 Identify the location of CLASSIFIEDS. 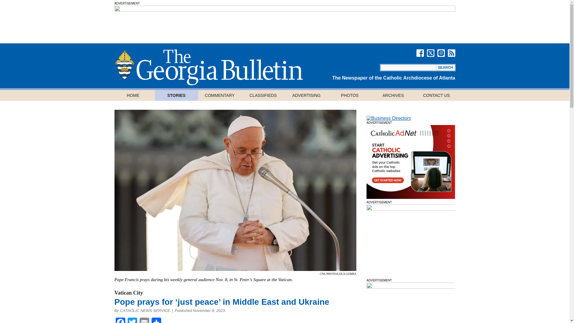
(263, 95).